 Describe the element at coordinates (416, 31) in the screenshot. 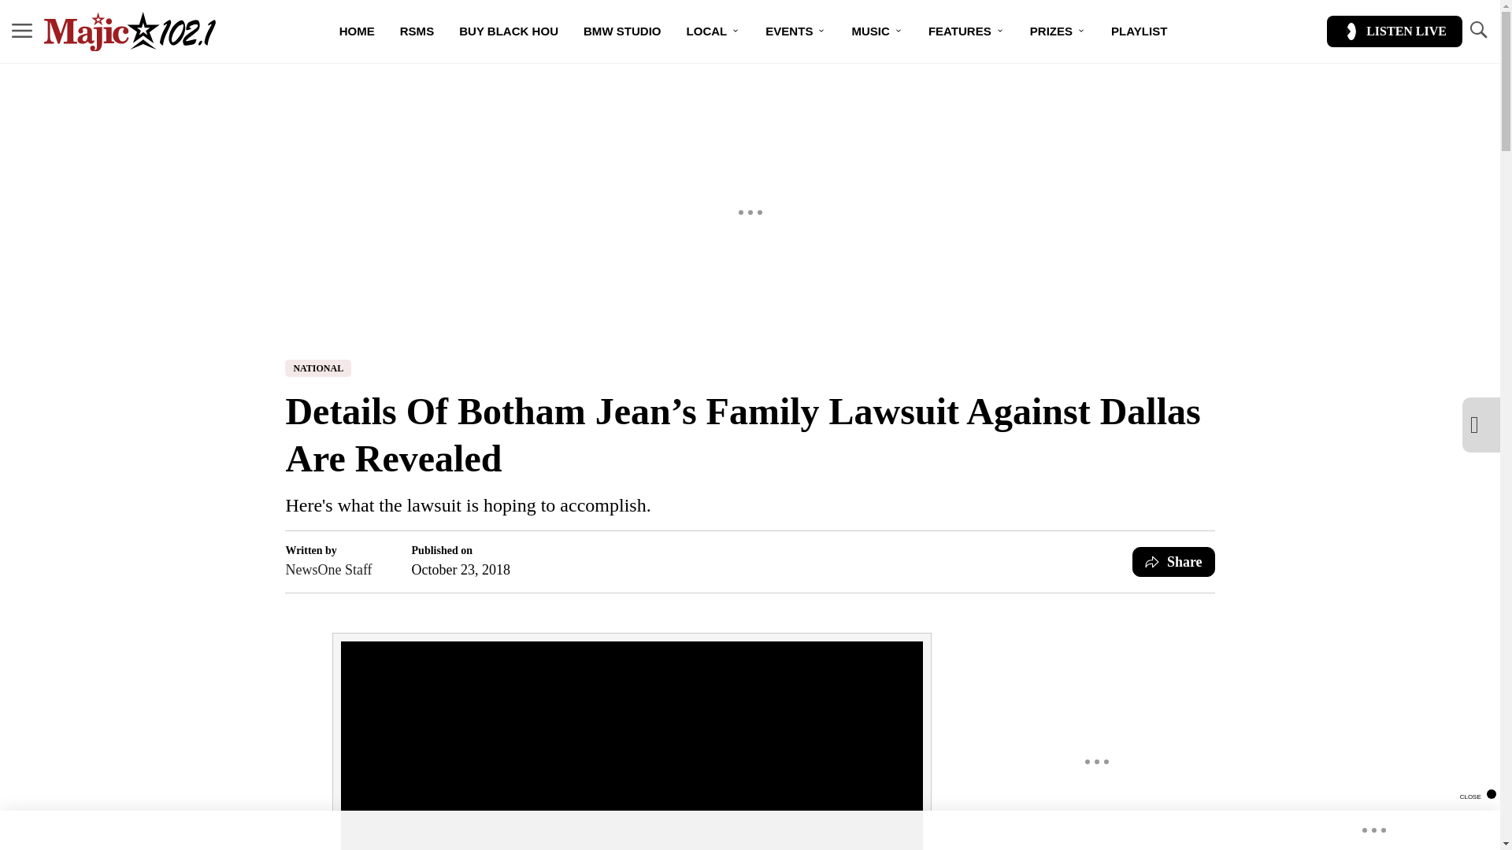

I see `RSMS` at that location.